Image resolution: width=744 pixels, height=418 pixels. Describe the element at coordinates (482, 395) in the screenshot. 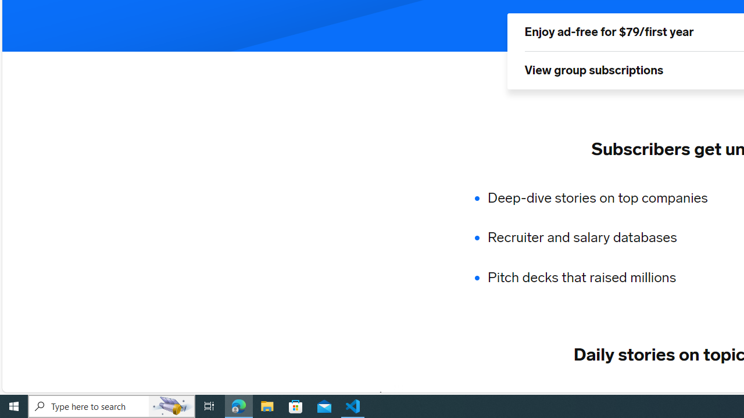

I see `ADVERTISING` at that location.